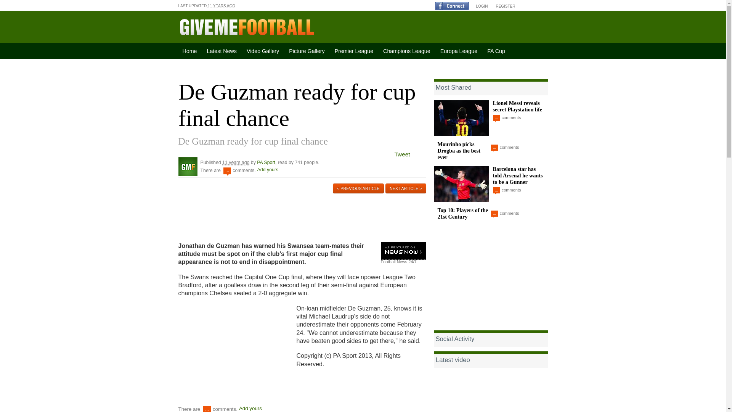 The width and height of the screenshot is (732, 412). I want to click on Europa League, so click(460, 51).